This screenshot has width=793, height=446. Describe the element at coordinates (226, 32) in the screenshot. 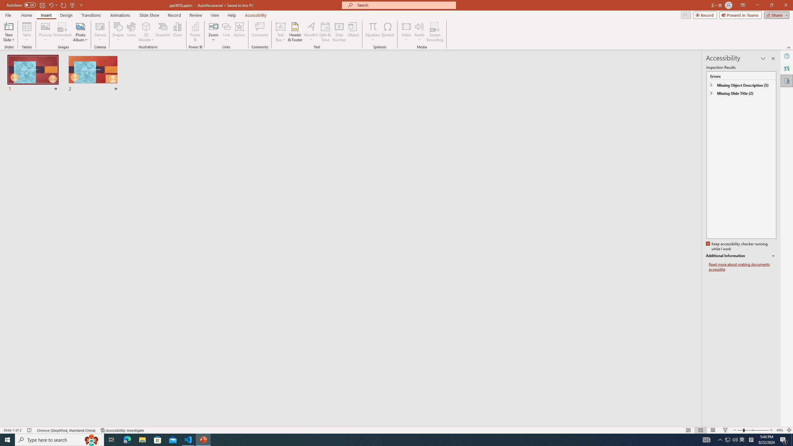

I see `Link` at that location.